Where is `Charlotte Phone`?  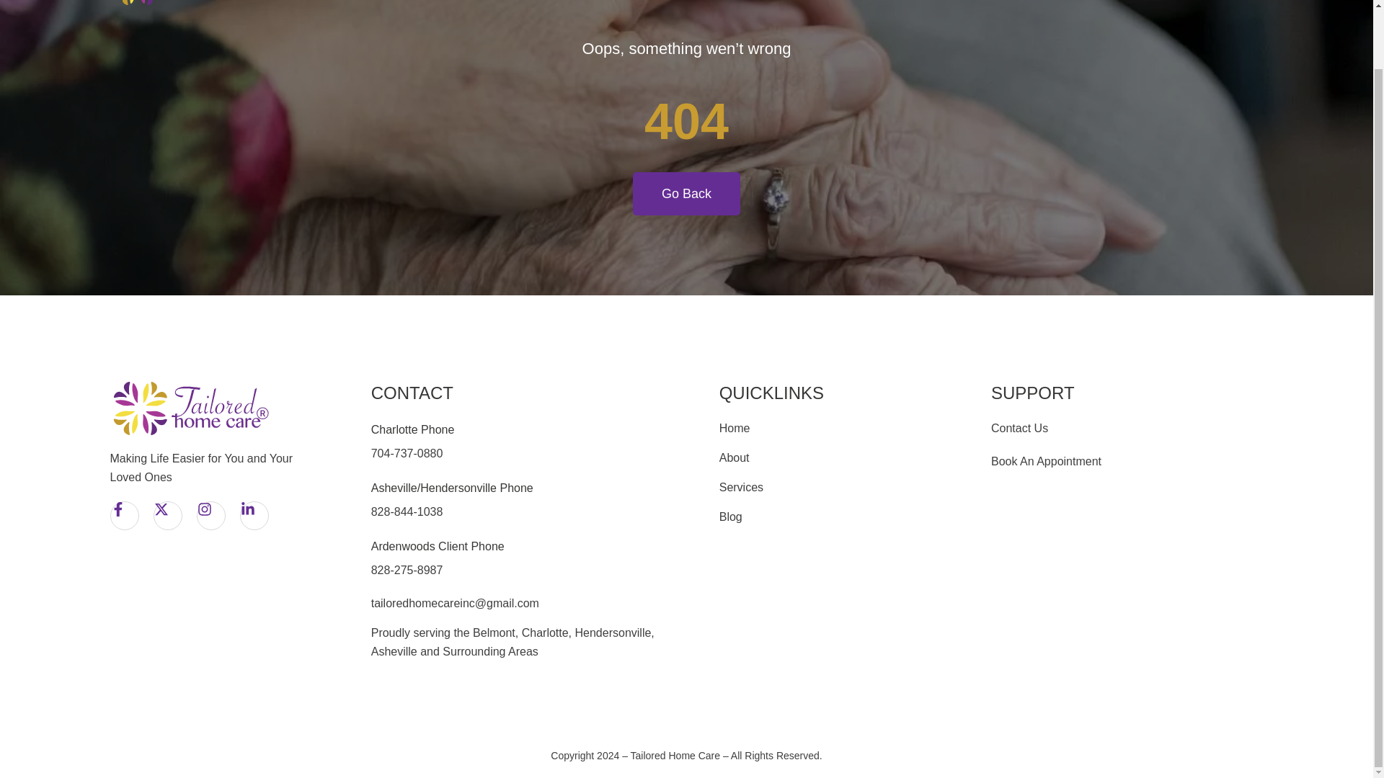 Charlotte Phone is located at coordinates (412, 429).